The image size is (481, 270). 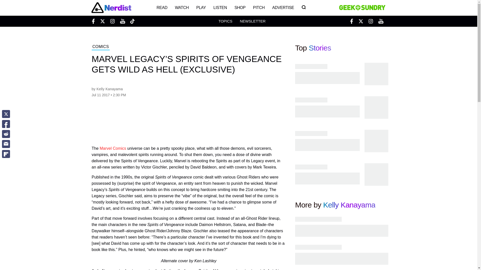 I want to click on SHOP, so click(x=240, y=7).